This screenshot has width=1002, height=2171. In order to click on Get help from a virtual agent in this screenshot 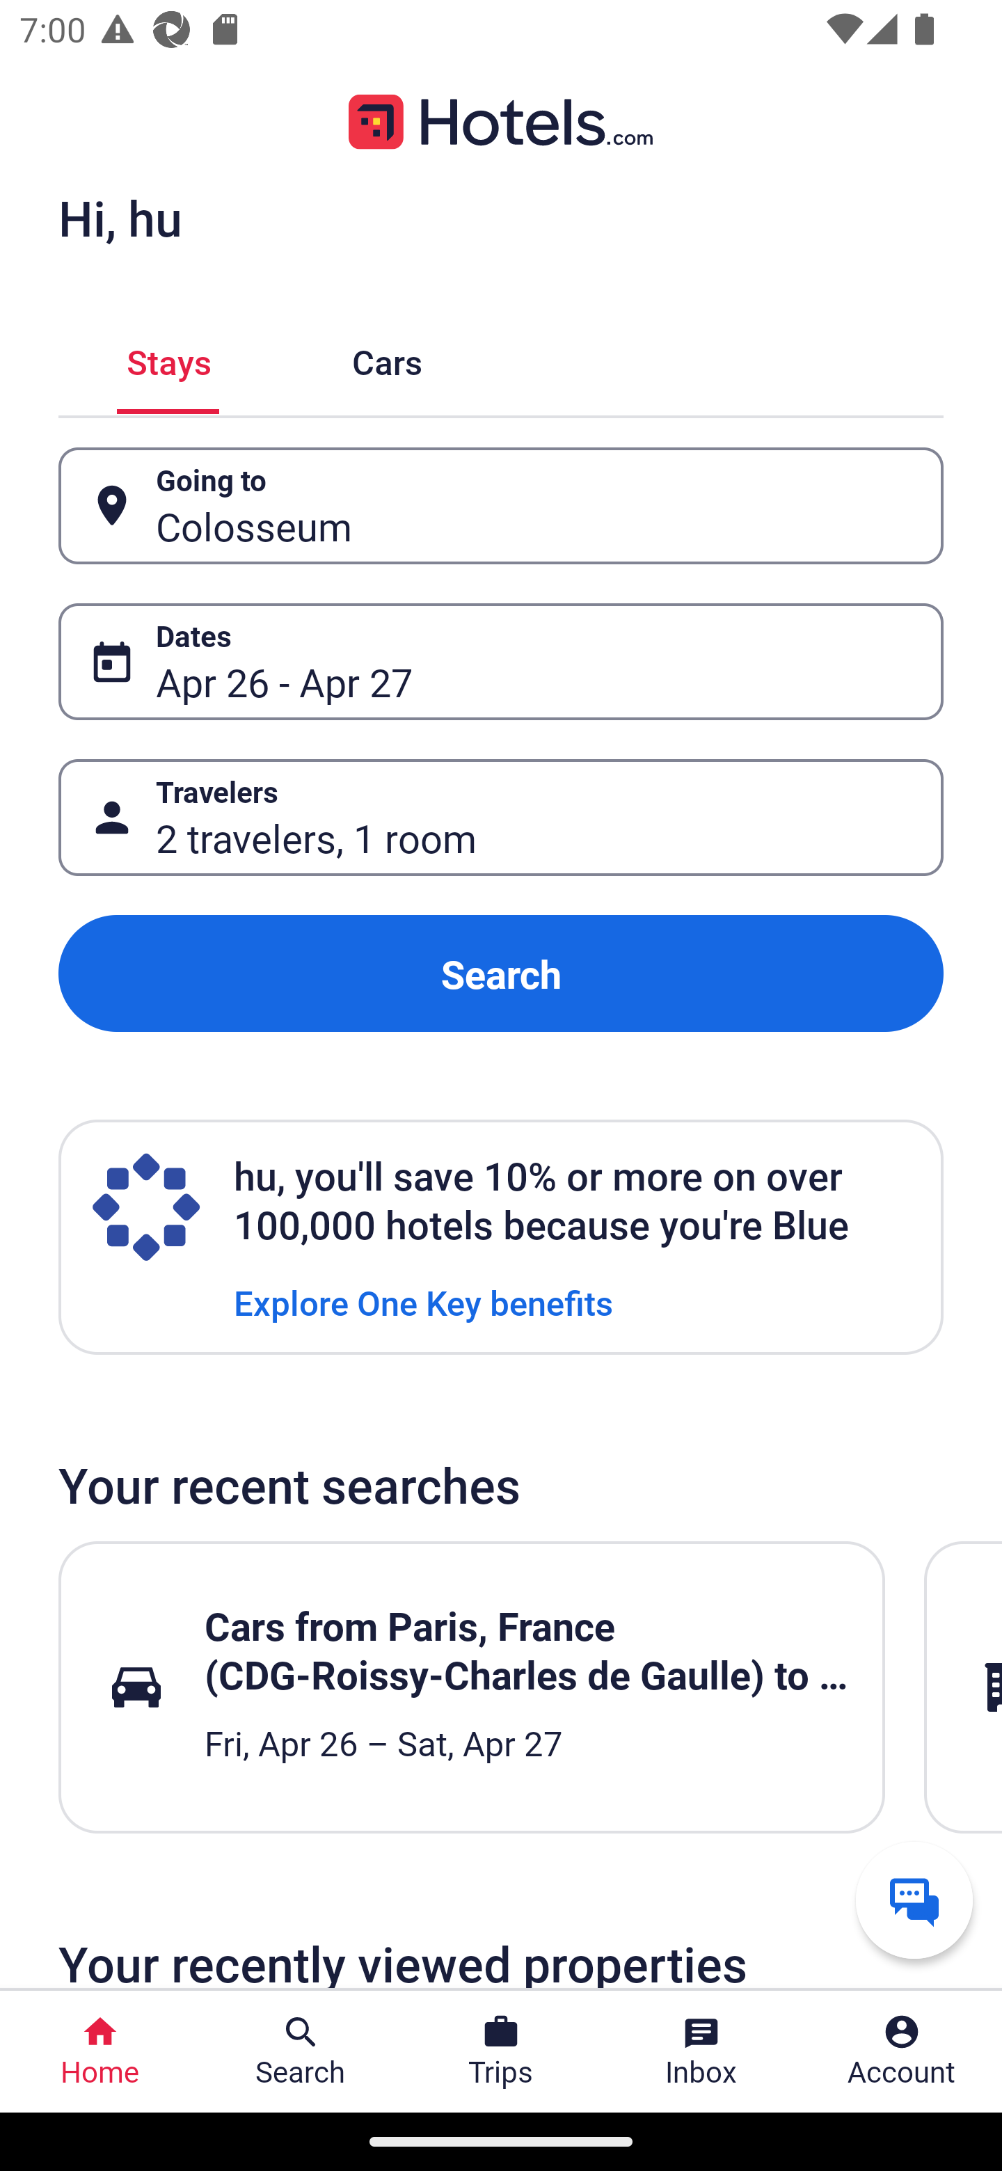, I will do `click(914, 1900)`.